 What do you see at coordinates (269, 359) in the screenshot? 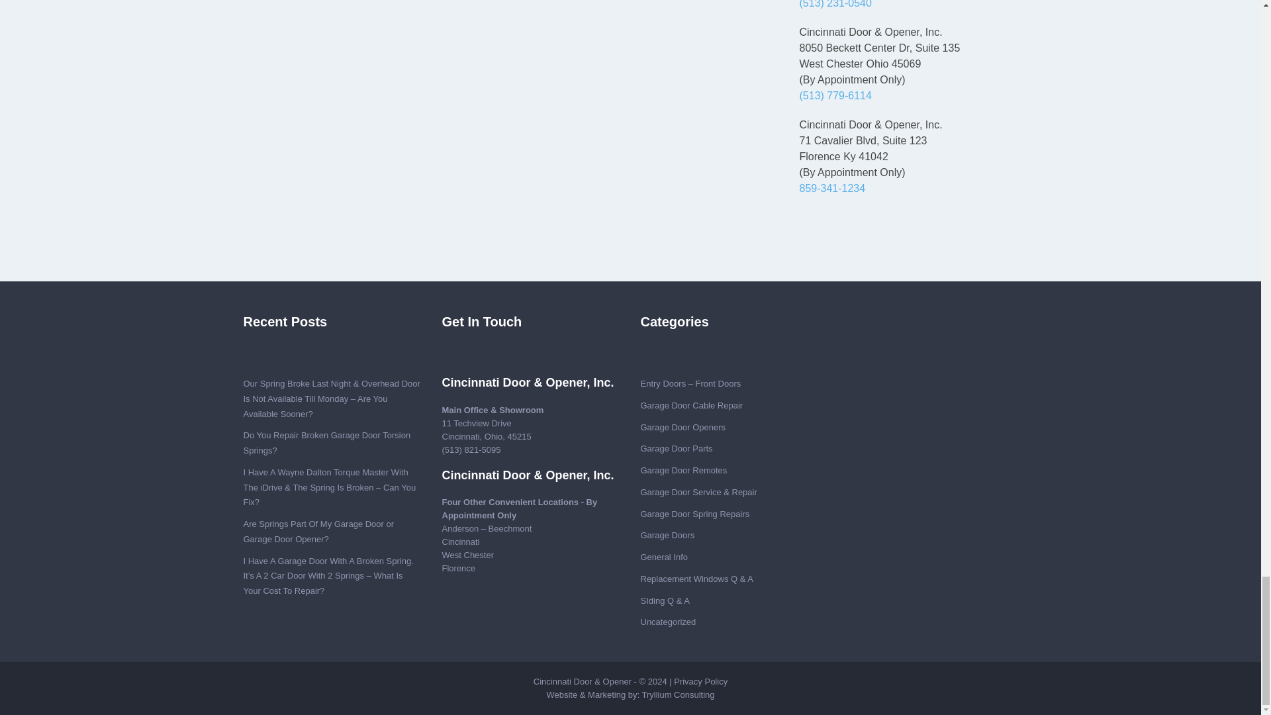
I see `footer-image` at bounding box center [269, 359].